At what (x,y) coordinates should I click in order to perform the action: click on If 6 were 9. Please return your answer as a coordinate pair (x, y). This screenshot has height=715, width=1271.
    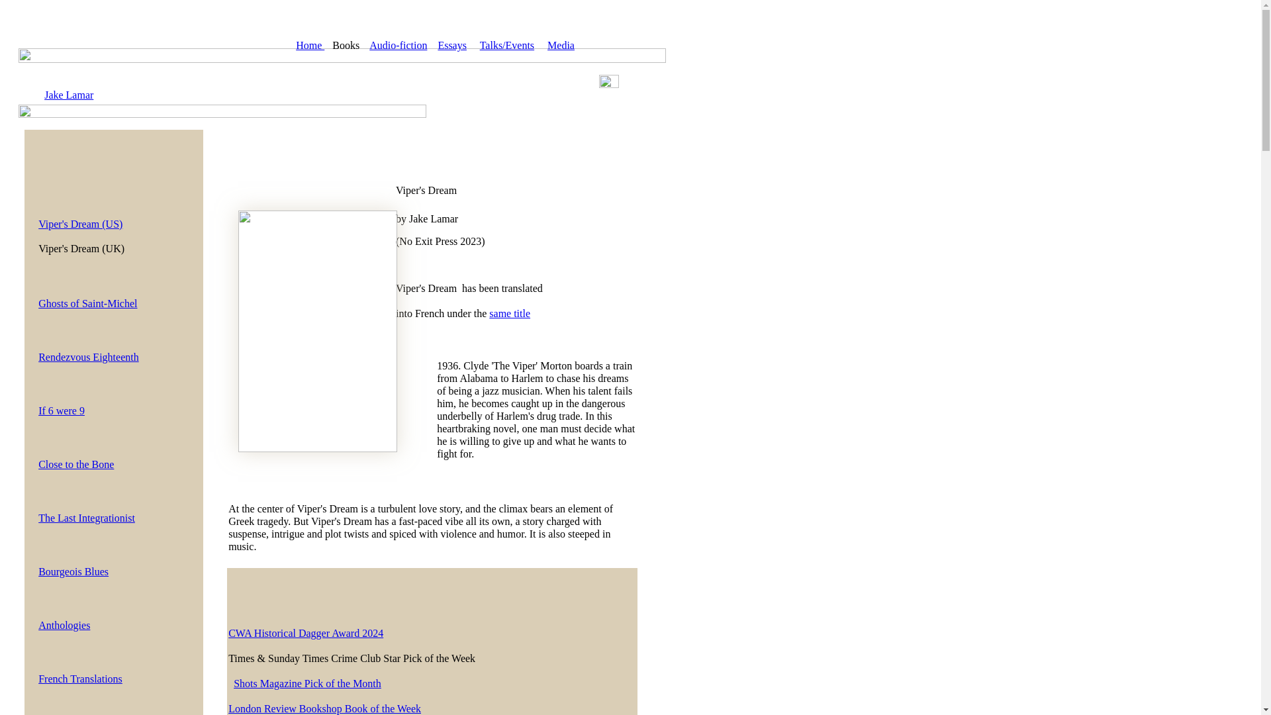
    Looking at the image, I should click on (61, 410).